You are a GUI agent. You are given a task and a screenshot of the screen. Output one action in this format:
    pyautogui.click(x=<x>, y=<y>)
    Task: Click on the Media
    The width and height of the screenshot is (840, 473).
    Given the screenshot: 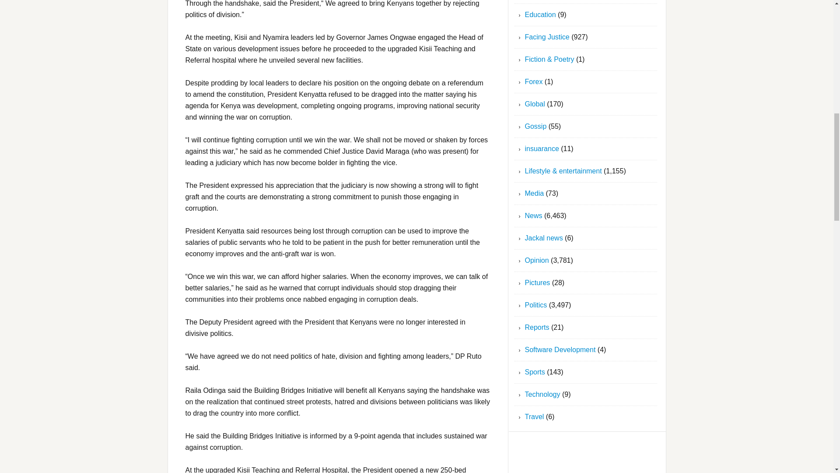 What is the action you would take?
    pyautogui.click(x=535, y=194)
    